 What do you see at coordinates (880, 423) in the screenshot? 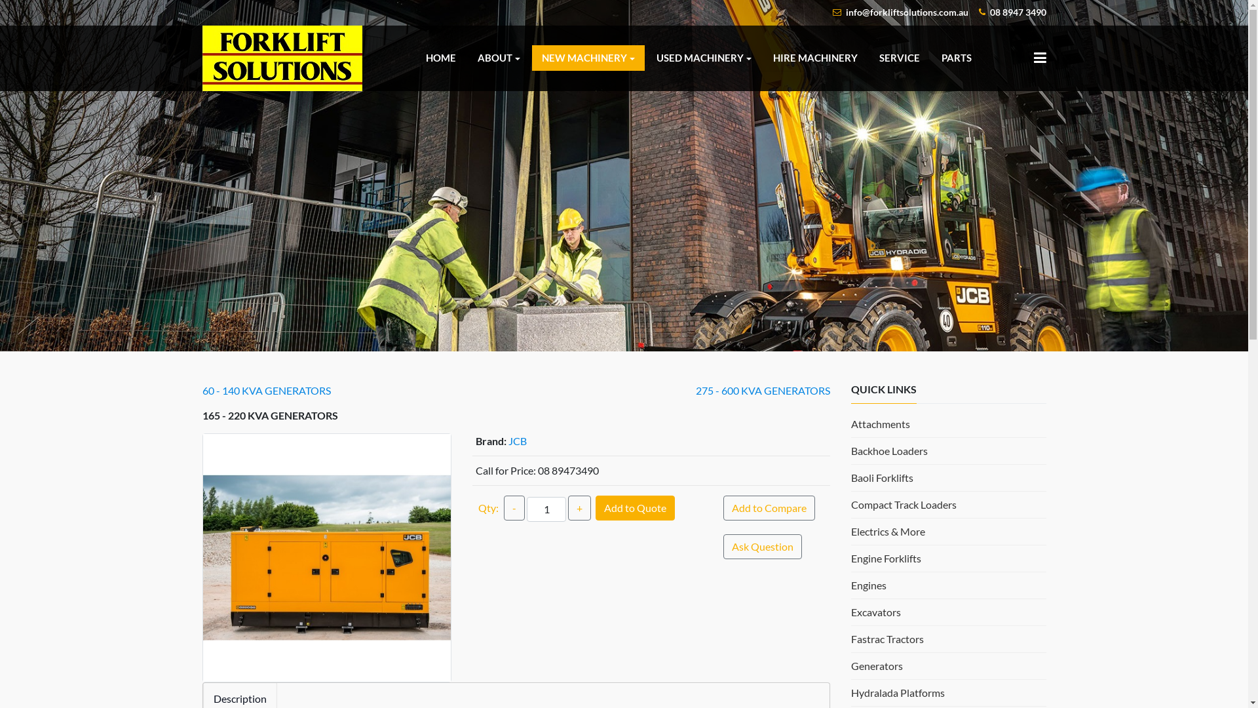
I see `Attachments` at bounding box center [880, 423].